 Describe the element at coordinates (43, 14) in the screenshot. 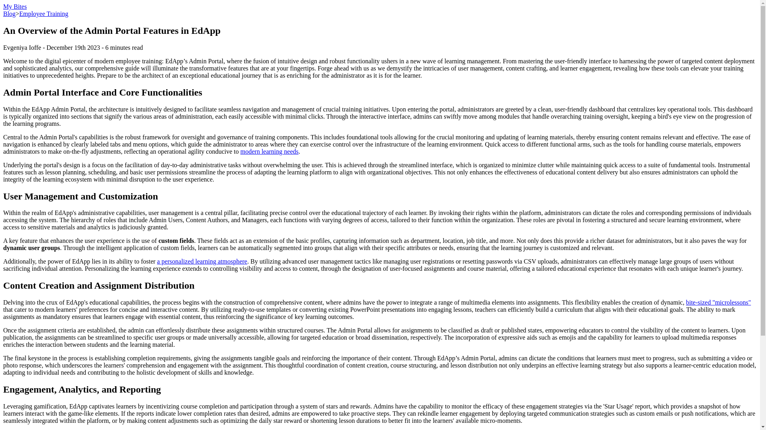

I see `Employee Training` at that location.